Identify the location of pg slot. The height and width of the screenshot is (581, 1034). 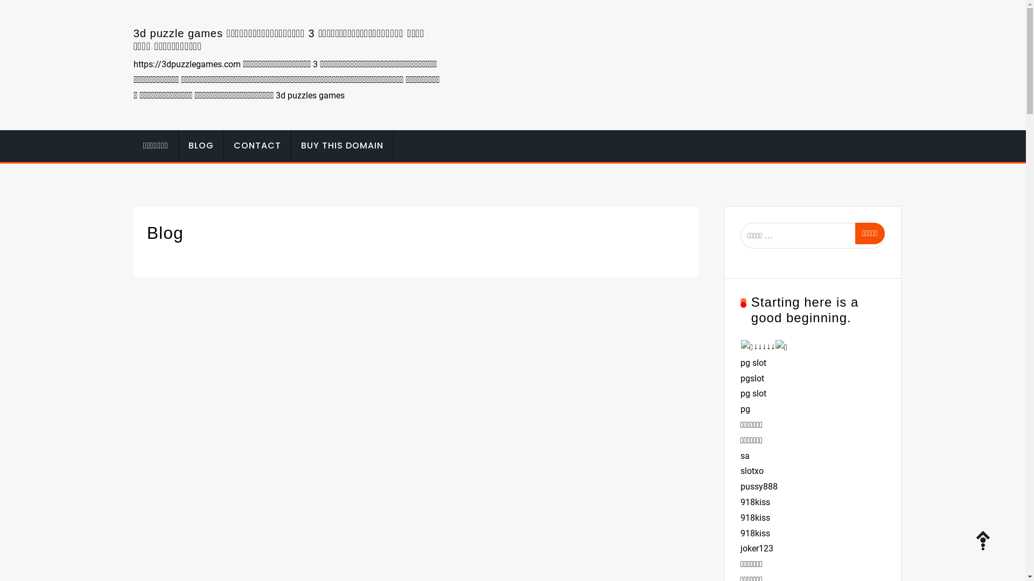
(753, 363).